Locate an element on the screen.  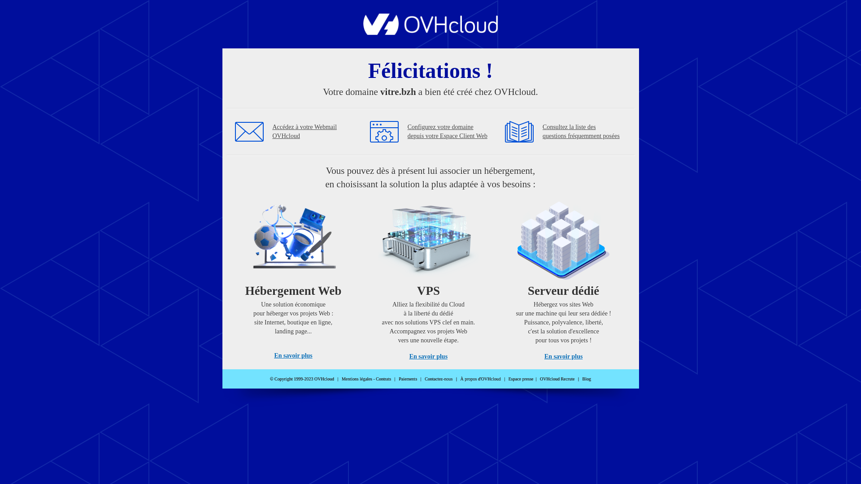
Contactez-nous is located at coordinates (439, 379).